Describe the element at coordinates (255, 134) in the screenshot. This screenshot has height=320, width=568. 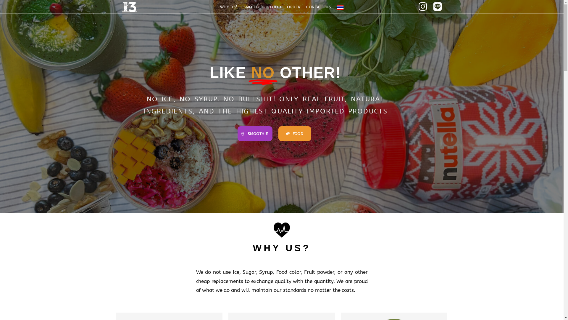
I see `SMOOTHIE` at that location.